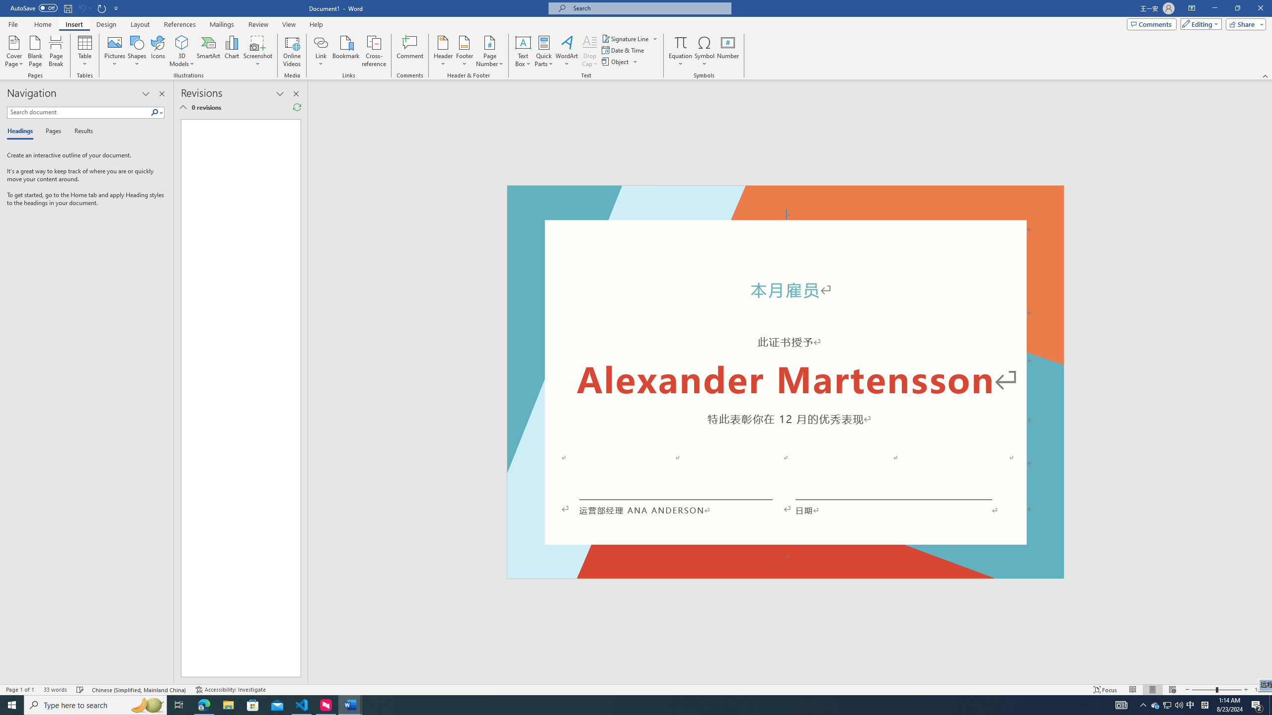 The image size is (1272, 715). Describe the element at coordinates (115, 51) in the screenshot. I see `Pictures` at that location.